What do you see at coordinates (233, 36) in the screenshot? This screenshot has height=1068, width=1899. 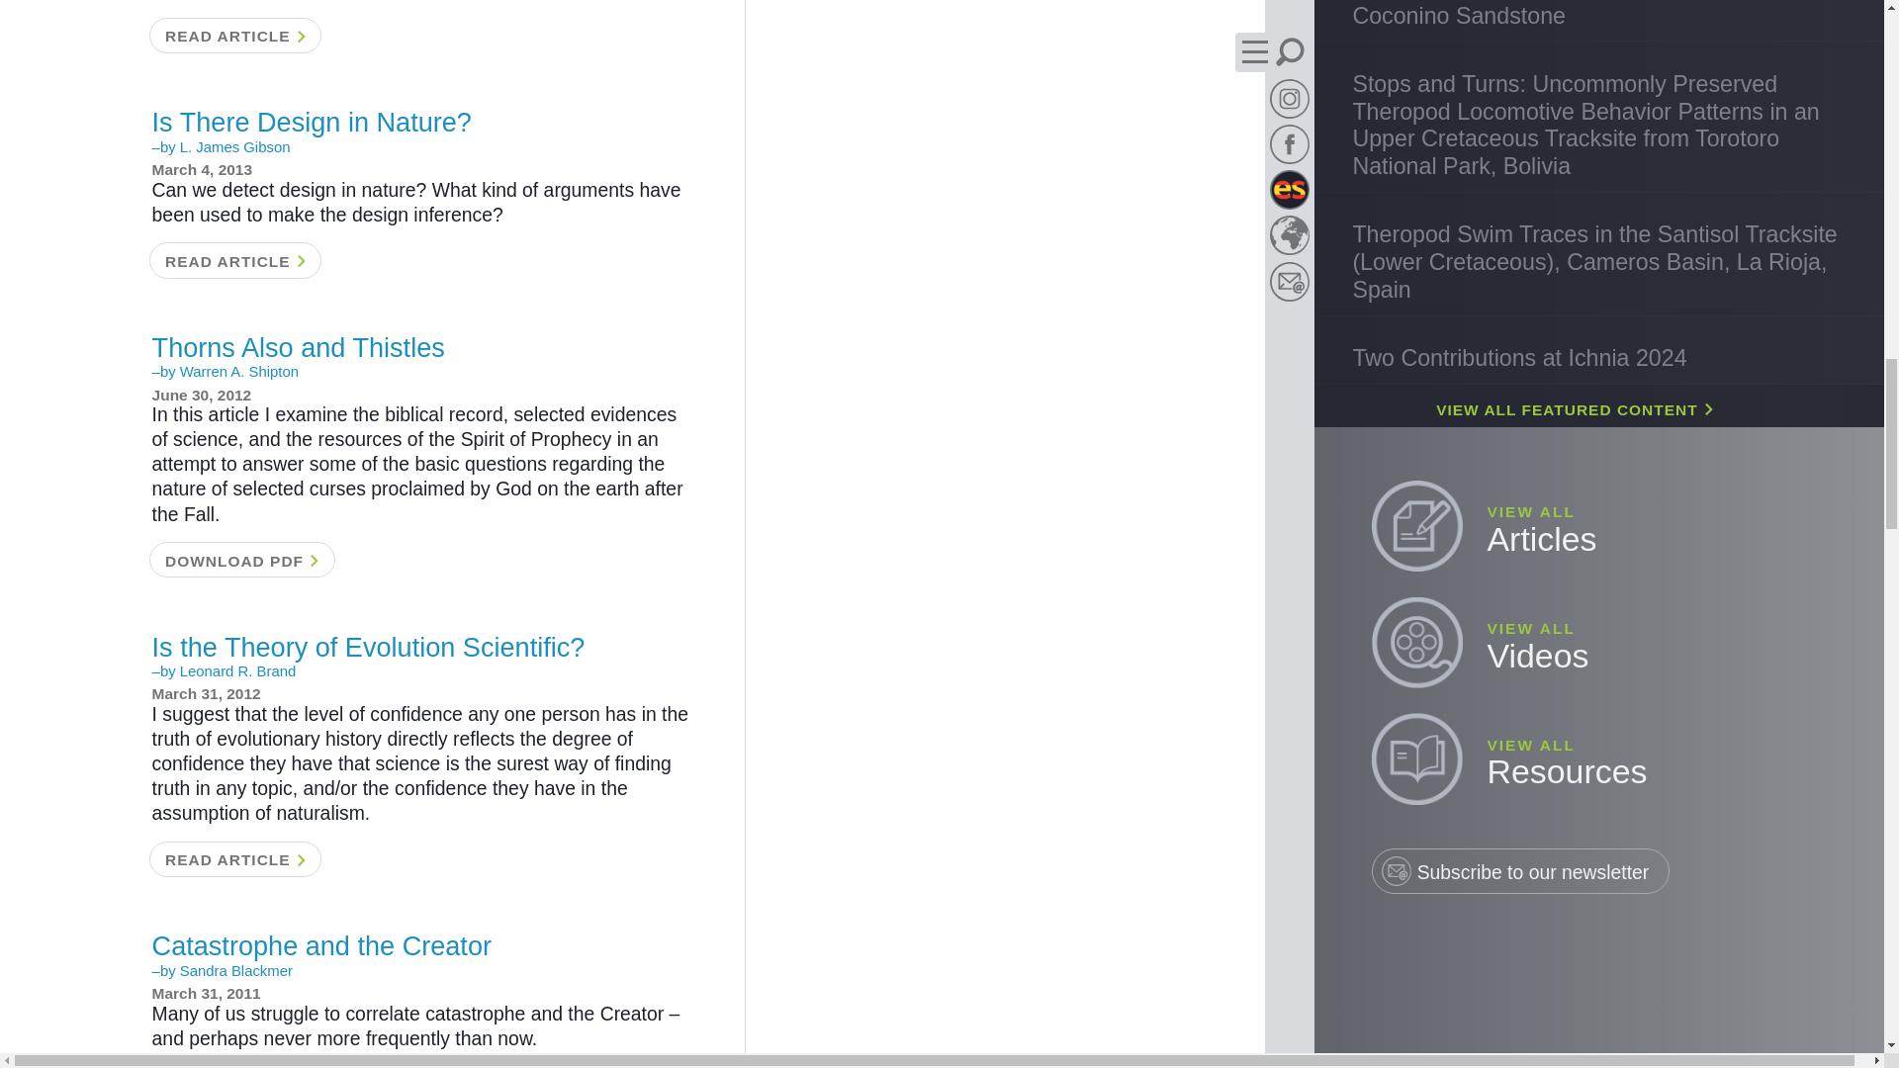 I see `READ ARTICLE` at bounding box center [233, 36].